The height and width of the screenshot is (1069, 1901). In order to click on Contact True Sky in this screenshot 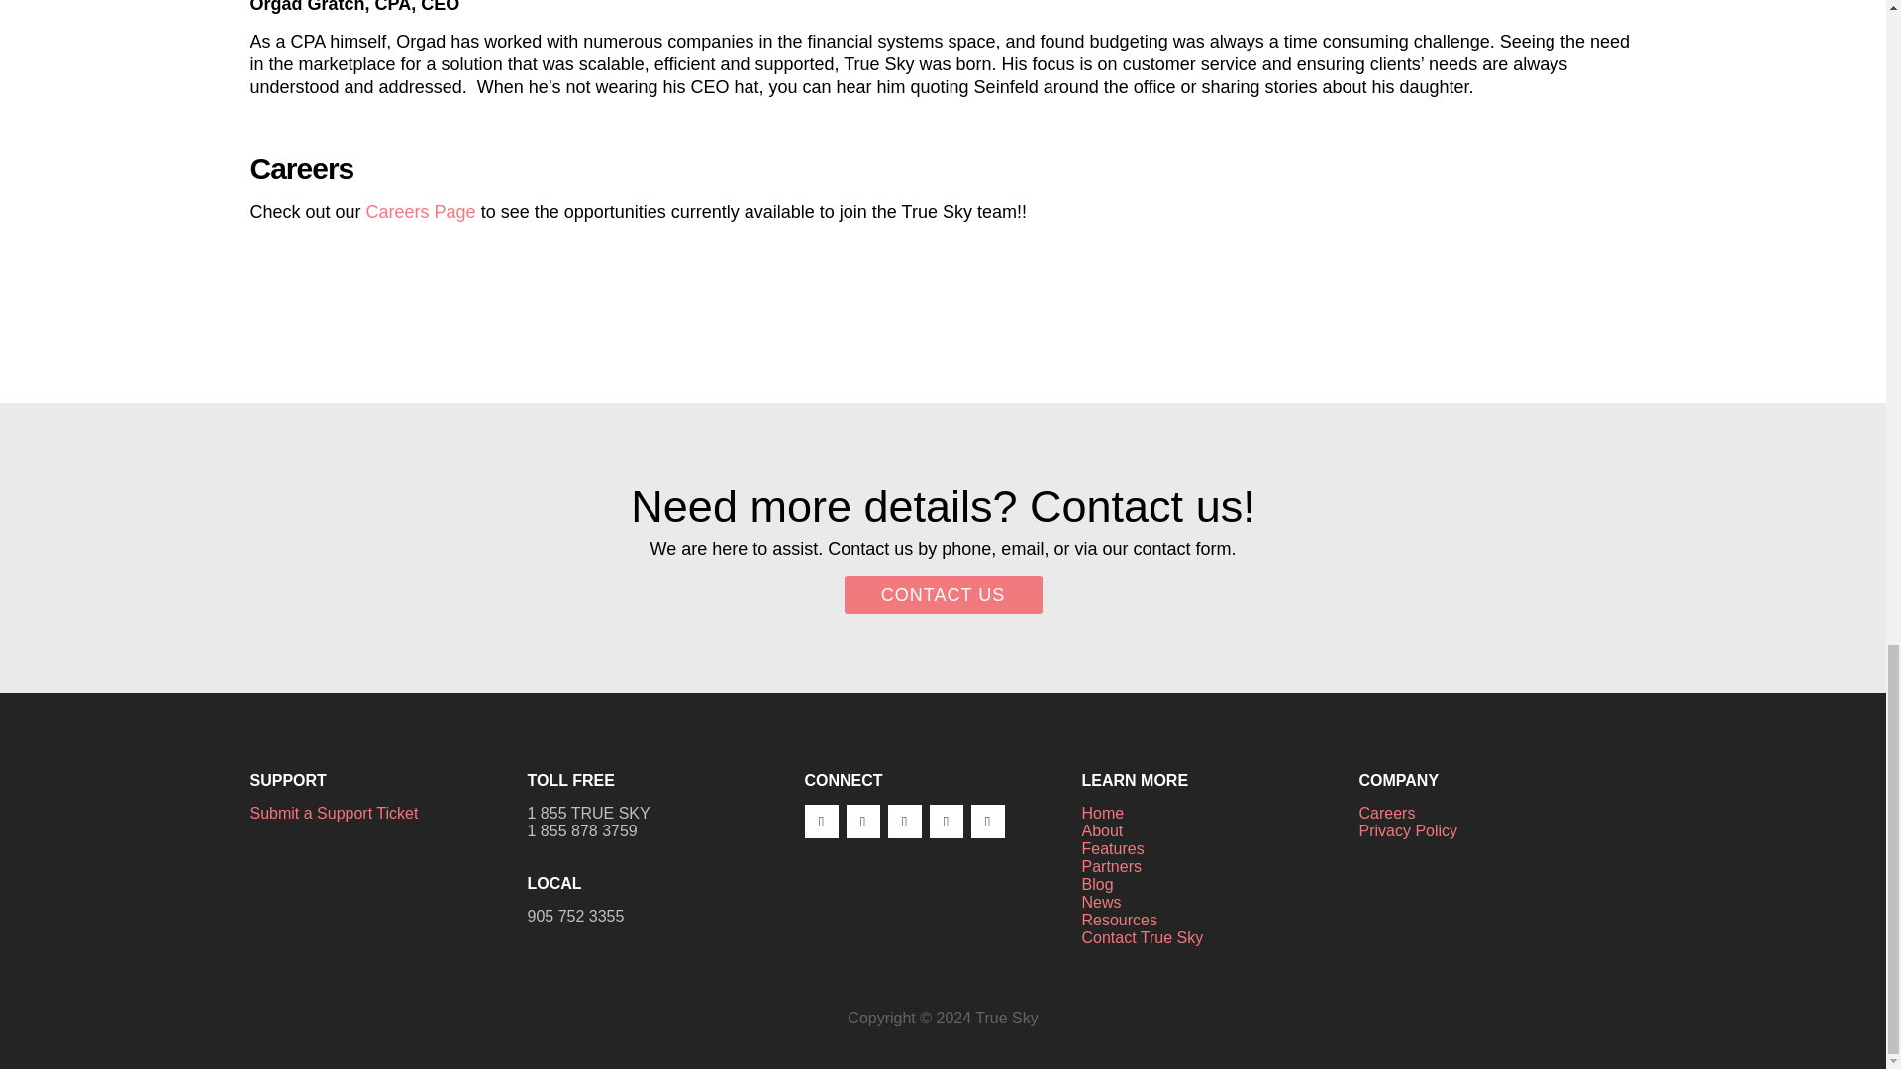, I will do `click(1143, 936)`.